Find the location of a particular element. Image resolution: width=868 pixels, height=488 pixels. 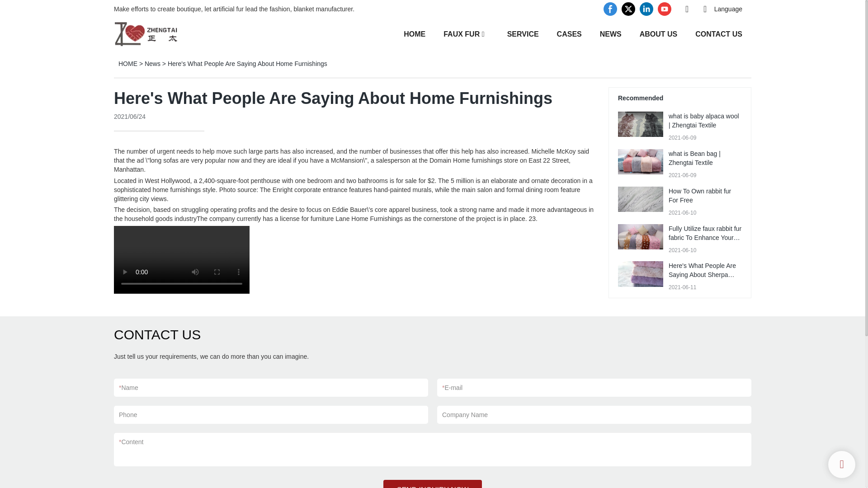

NEWS is located at coordinates (610, 33).